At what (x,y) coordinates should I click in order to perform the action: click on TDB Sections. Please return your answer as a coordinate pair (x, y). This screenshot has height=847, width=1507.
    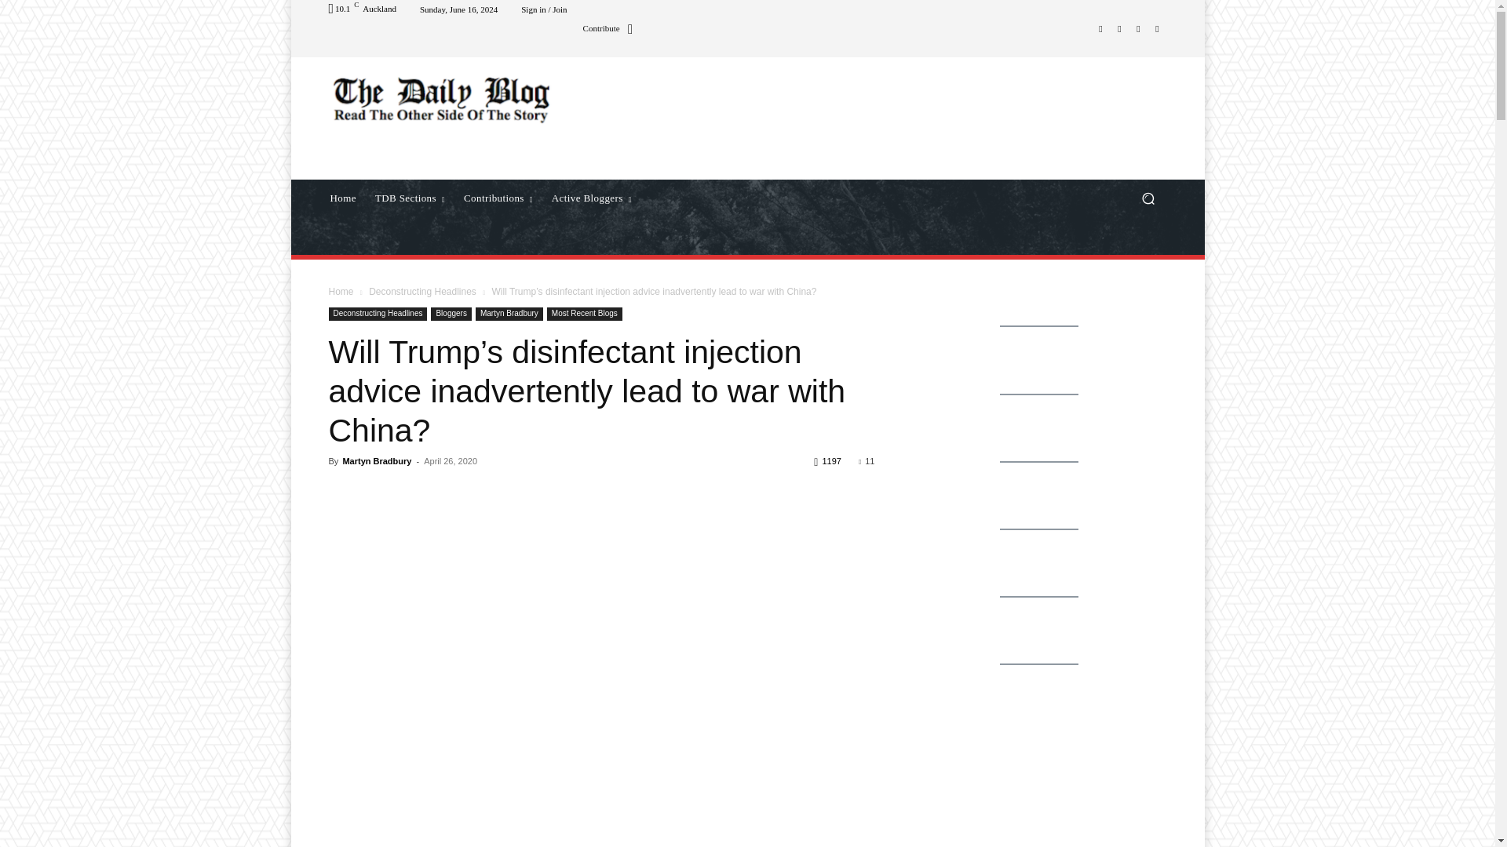
    Looking at the image, I should click on (410, 198).